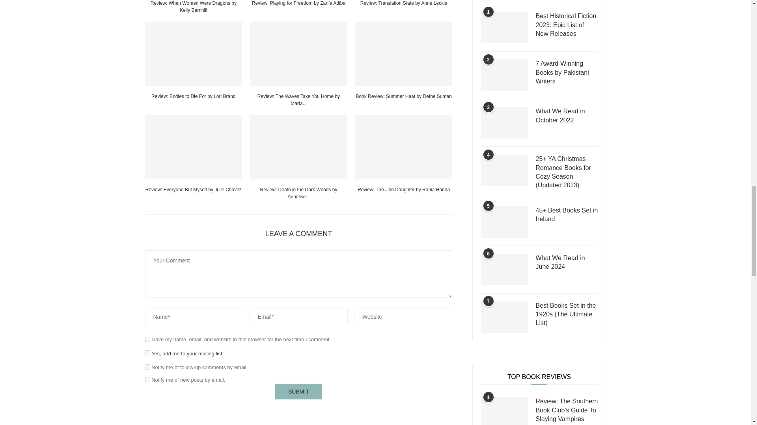 The height and width of the screenshot is (425, 757). What do you see at coordinates (147, 367) in the screenshot?
I see `subscribe` at bounding box center [147, 367].